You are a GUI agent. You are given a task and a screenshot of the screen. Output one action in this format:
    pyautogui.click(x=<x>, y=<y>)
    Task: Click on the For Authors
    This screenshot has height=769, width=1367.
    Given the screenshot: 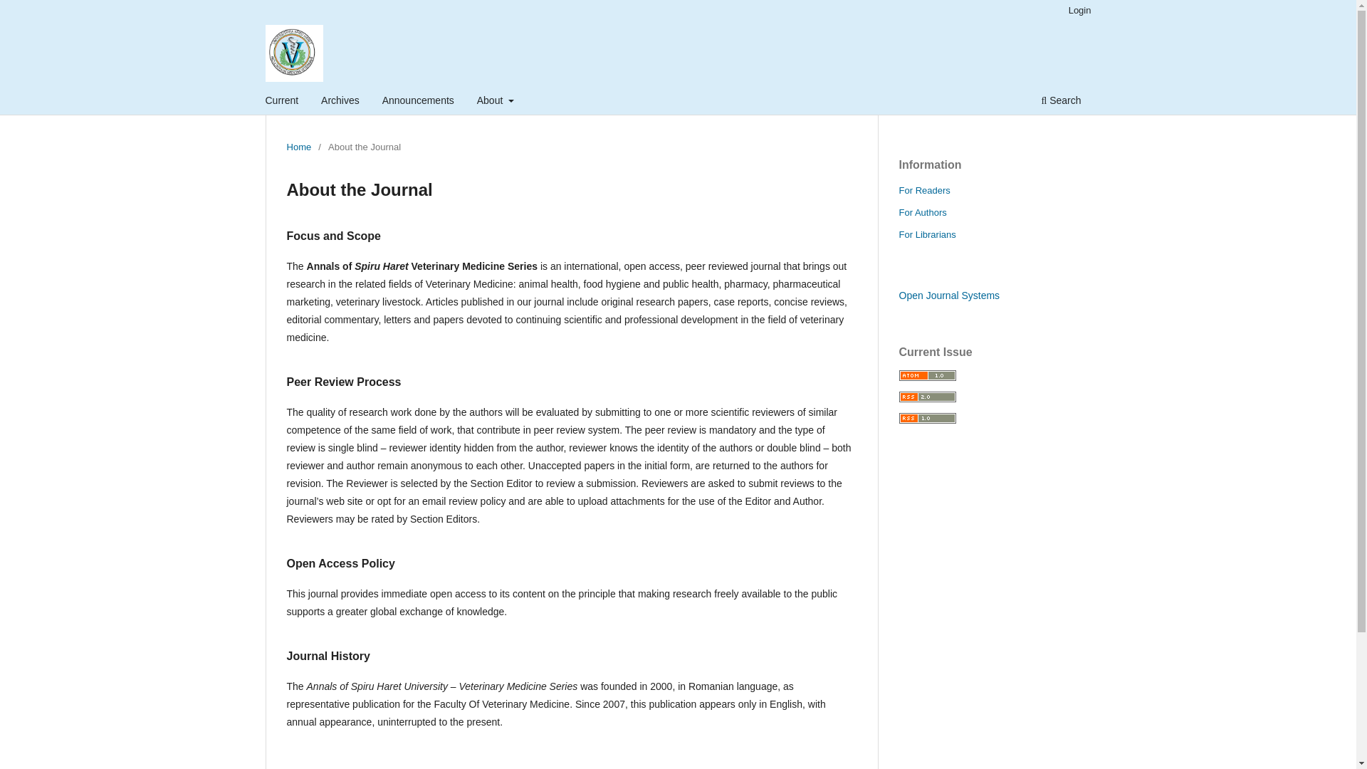 What is the action you would take?
    pyautogui.click(x=921, y=212)
    